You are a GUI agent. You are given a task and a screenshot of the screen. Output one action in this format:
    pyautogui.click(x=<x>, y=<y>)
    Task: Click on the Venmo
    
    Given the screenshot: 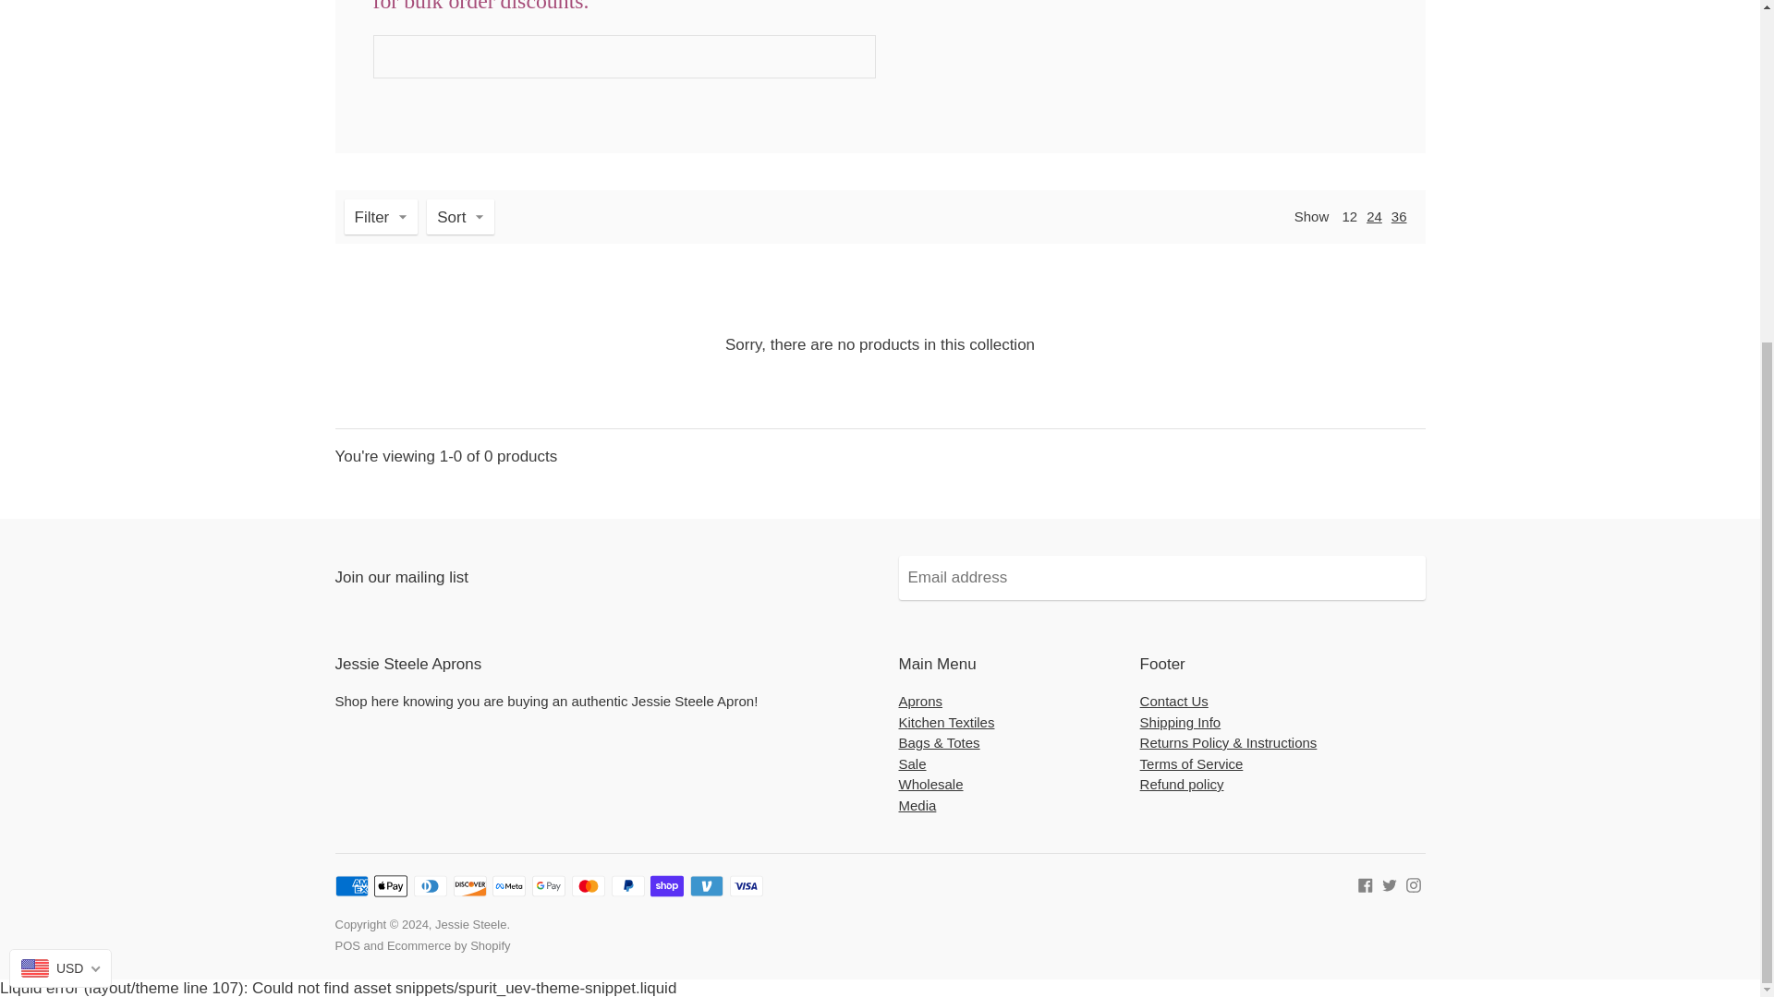 What is the action you would take?
    pyautogui.click(x=706, y=886)
    